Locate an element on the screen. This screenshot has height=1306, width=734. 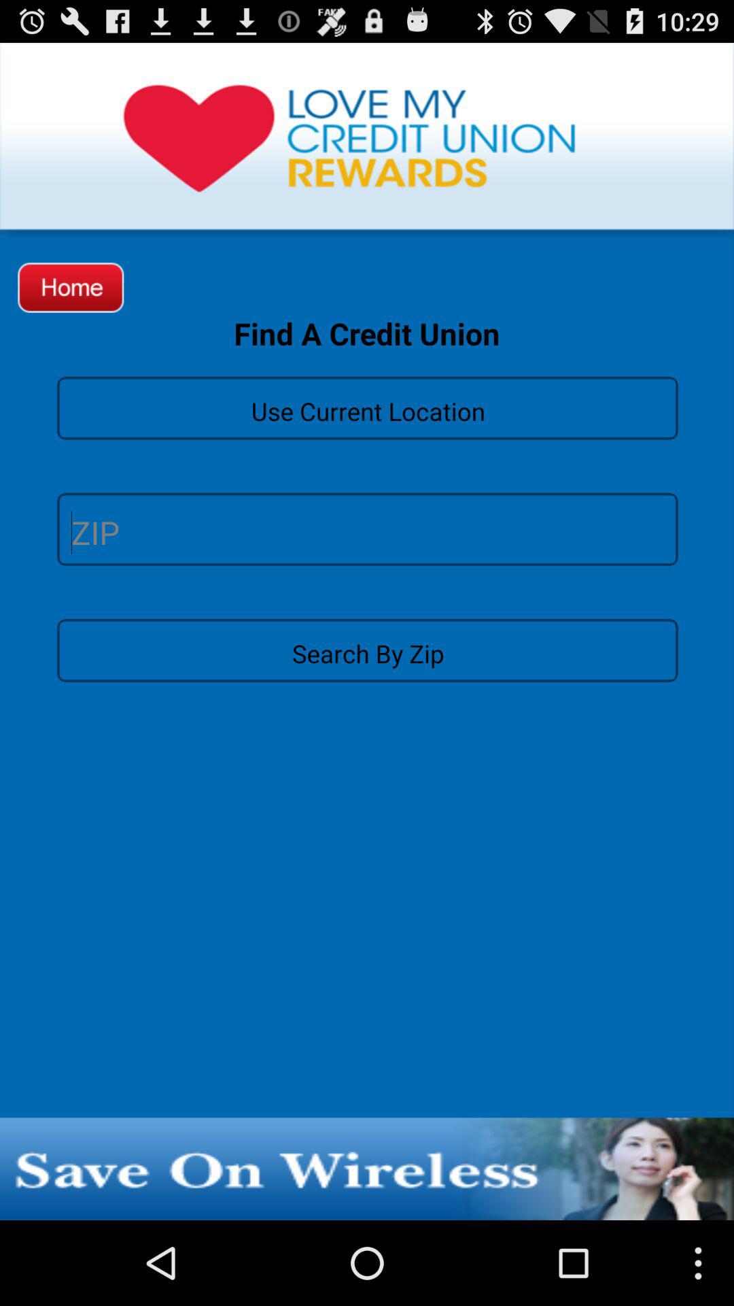
turn on item below find a credit app is located at coordinates (367, 407).